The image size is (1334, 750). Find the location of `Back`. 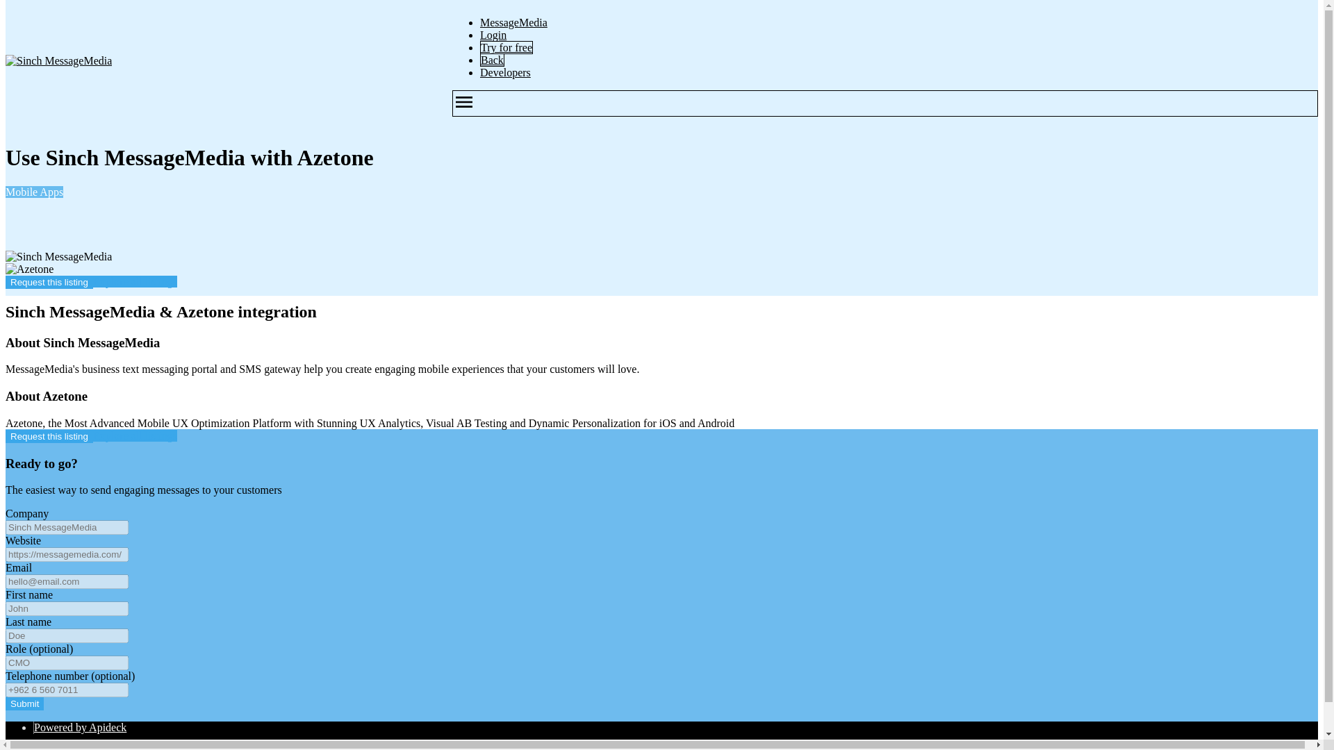

Back is located at coordinates (492, 60).